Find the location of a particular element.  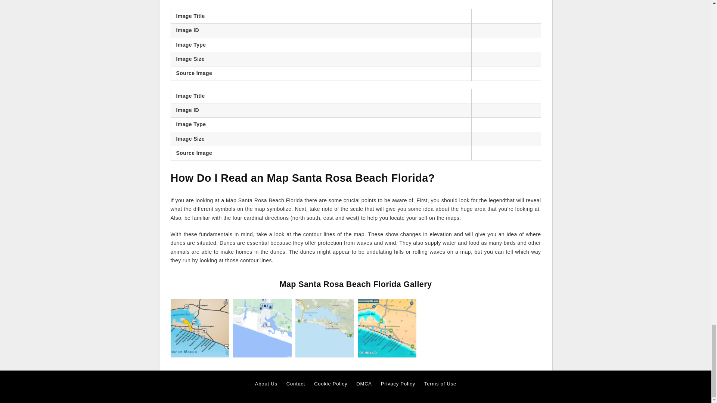

Contact is located at coordinates (296, 384).